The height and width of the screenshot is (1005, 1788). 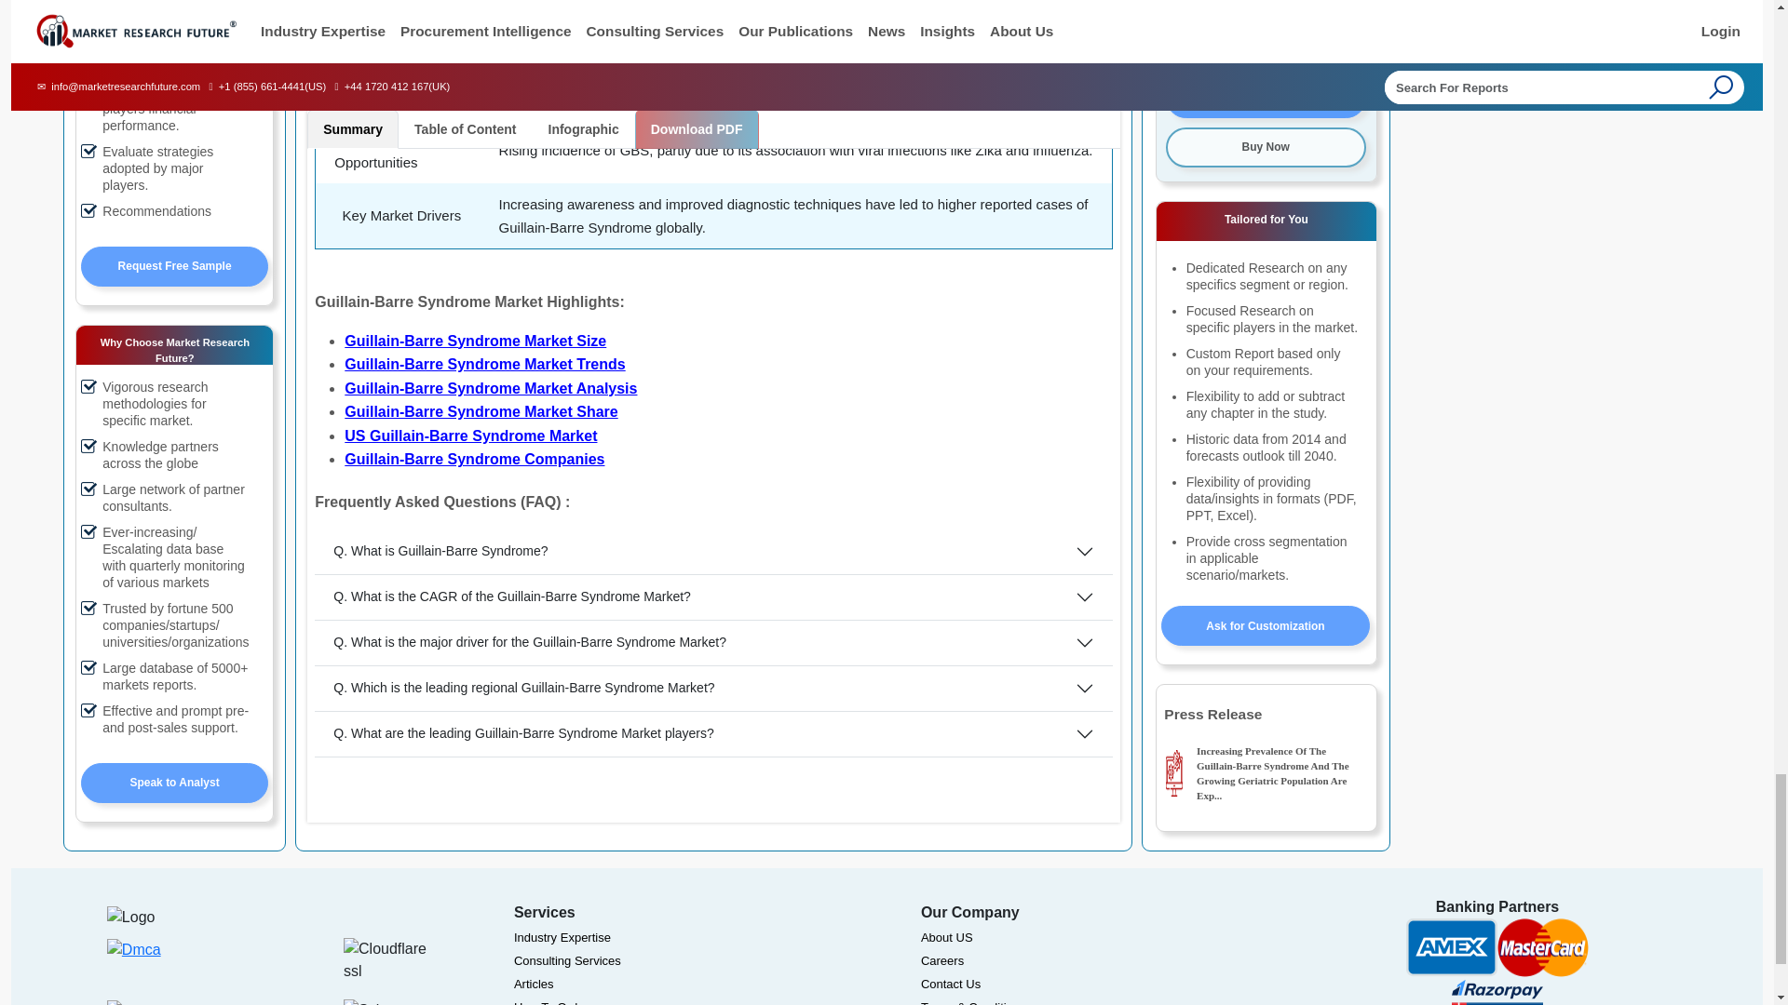 I want to click on DMCA.com Protection Status, so click(x=134, y=963).